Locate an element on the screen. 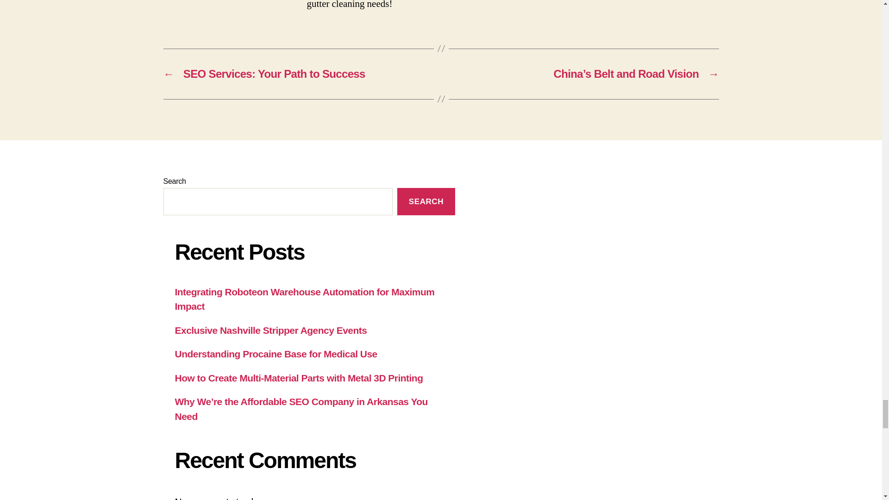 Image resolution: width=889 pixels, height=500 pixels. SEARCH is located at coordinates (426, 202).